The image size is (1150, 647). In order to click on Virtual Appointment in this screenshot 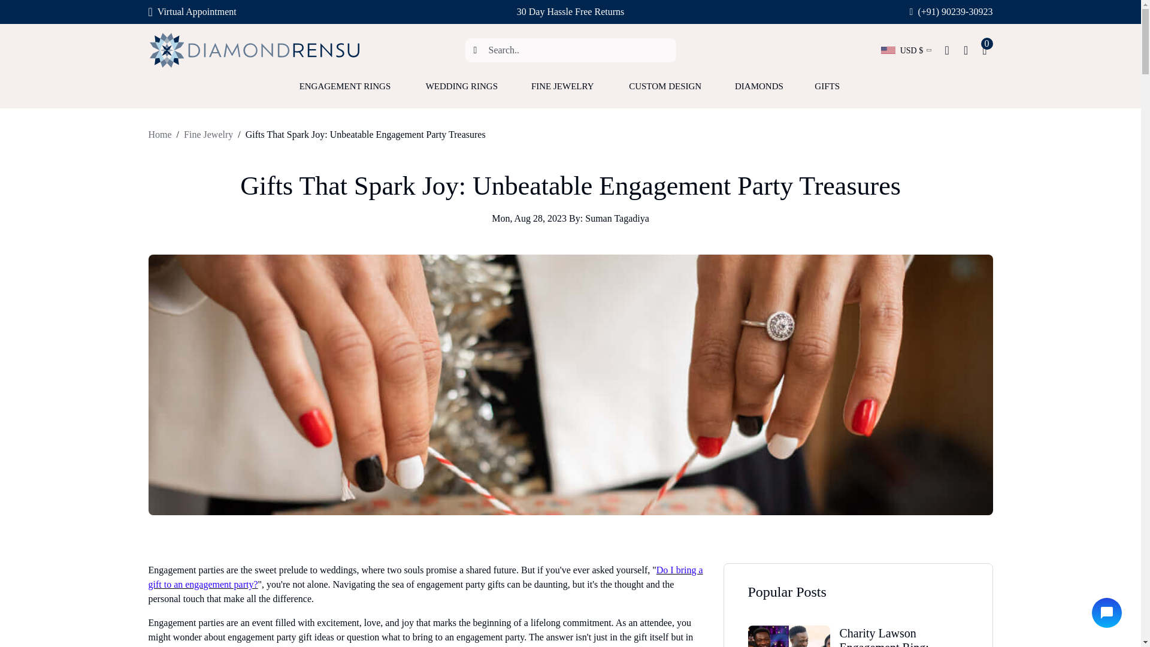, I will do `click(192, 12)`.